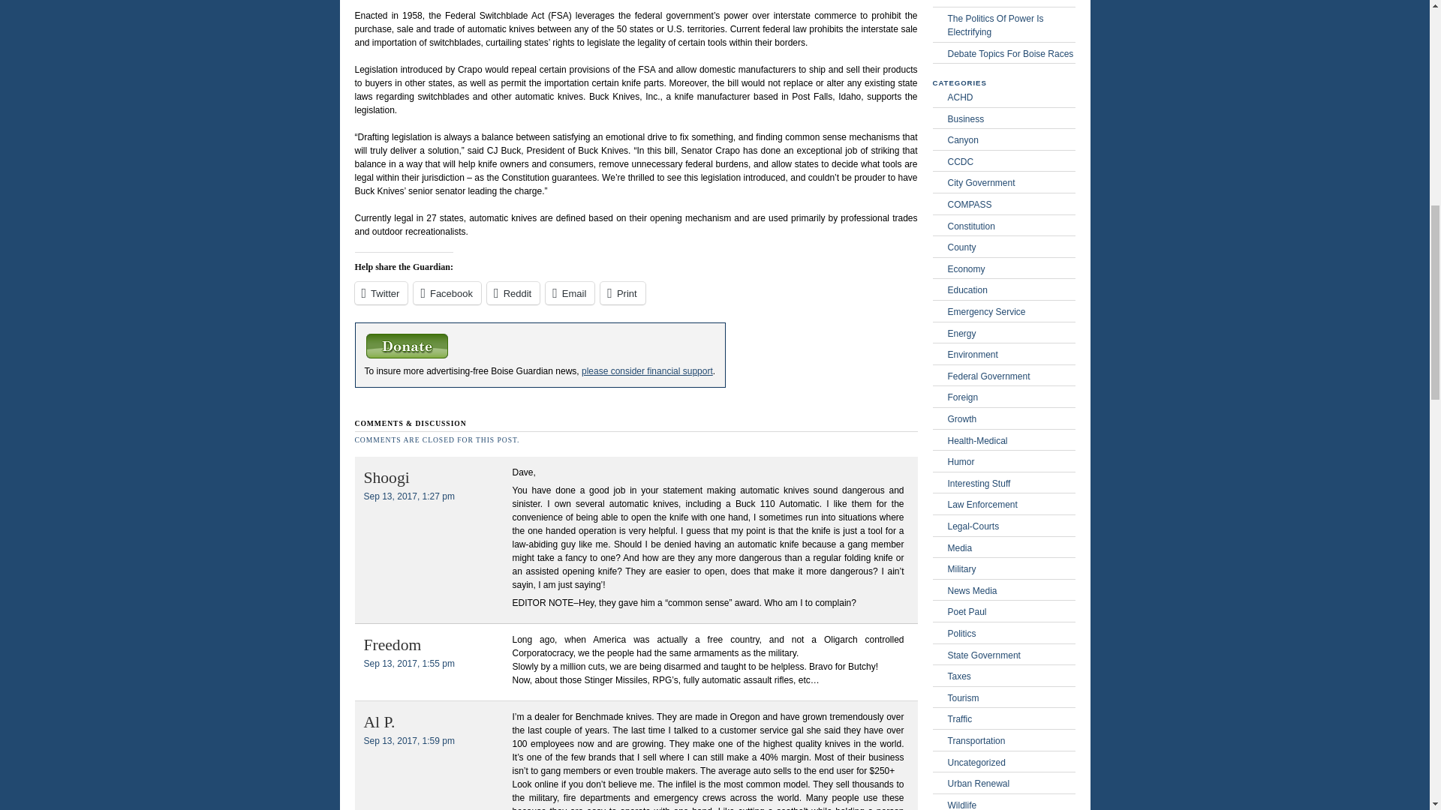 Image resolution: width=1441 pixels, height=810 pixels. I want to click on Facebook, so click(447, 292).